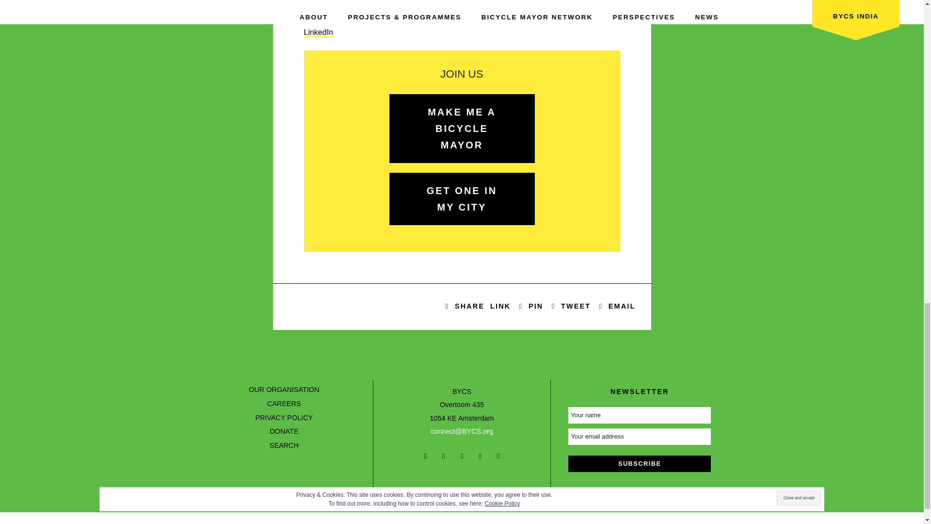  Describe the element at coordinates (284, 431) in the screenshot. I see `DONATE` at that location.